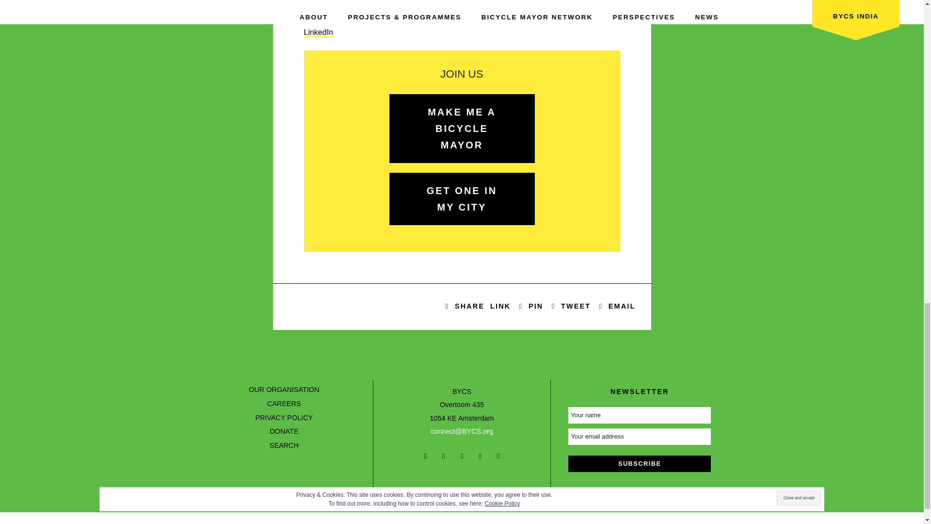  Describe the element at coordinates (284, 431) in the screenshot. I see `DONATE` at that location.